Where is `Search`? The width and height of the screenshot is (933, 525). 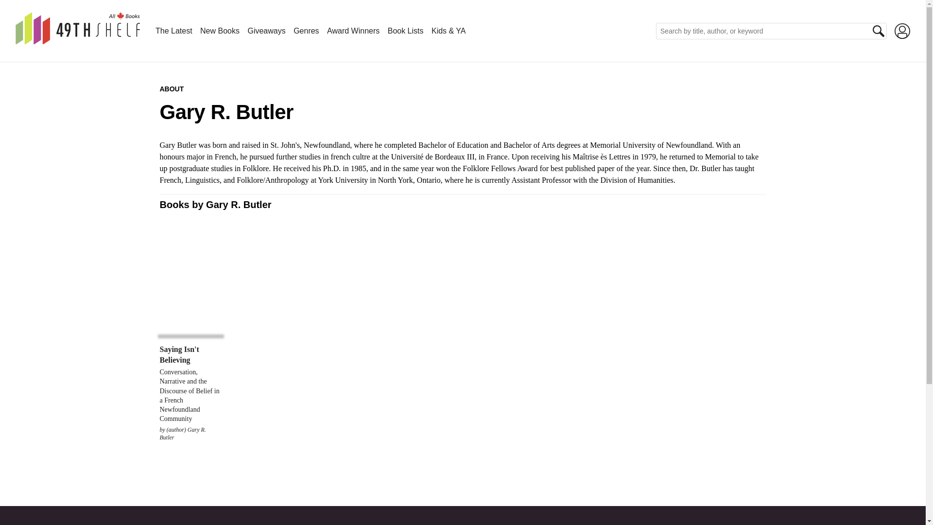
Search is located at coordinates (879, 31).